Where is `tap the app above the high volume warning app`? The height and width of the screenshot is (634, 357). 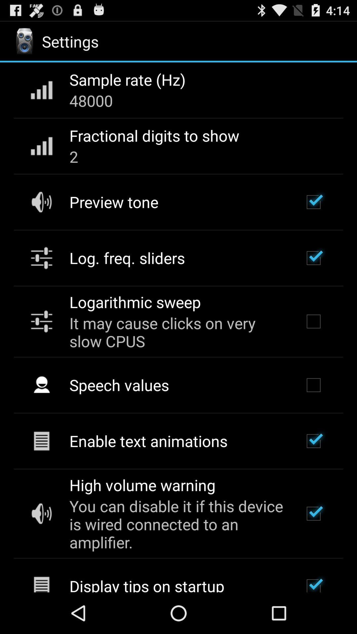 tap the app above the high volume warning app is located at coordinates (148, 441).